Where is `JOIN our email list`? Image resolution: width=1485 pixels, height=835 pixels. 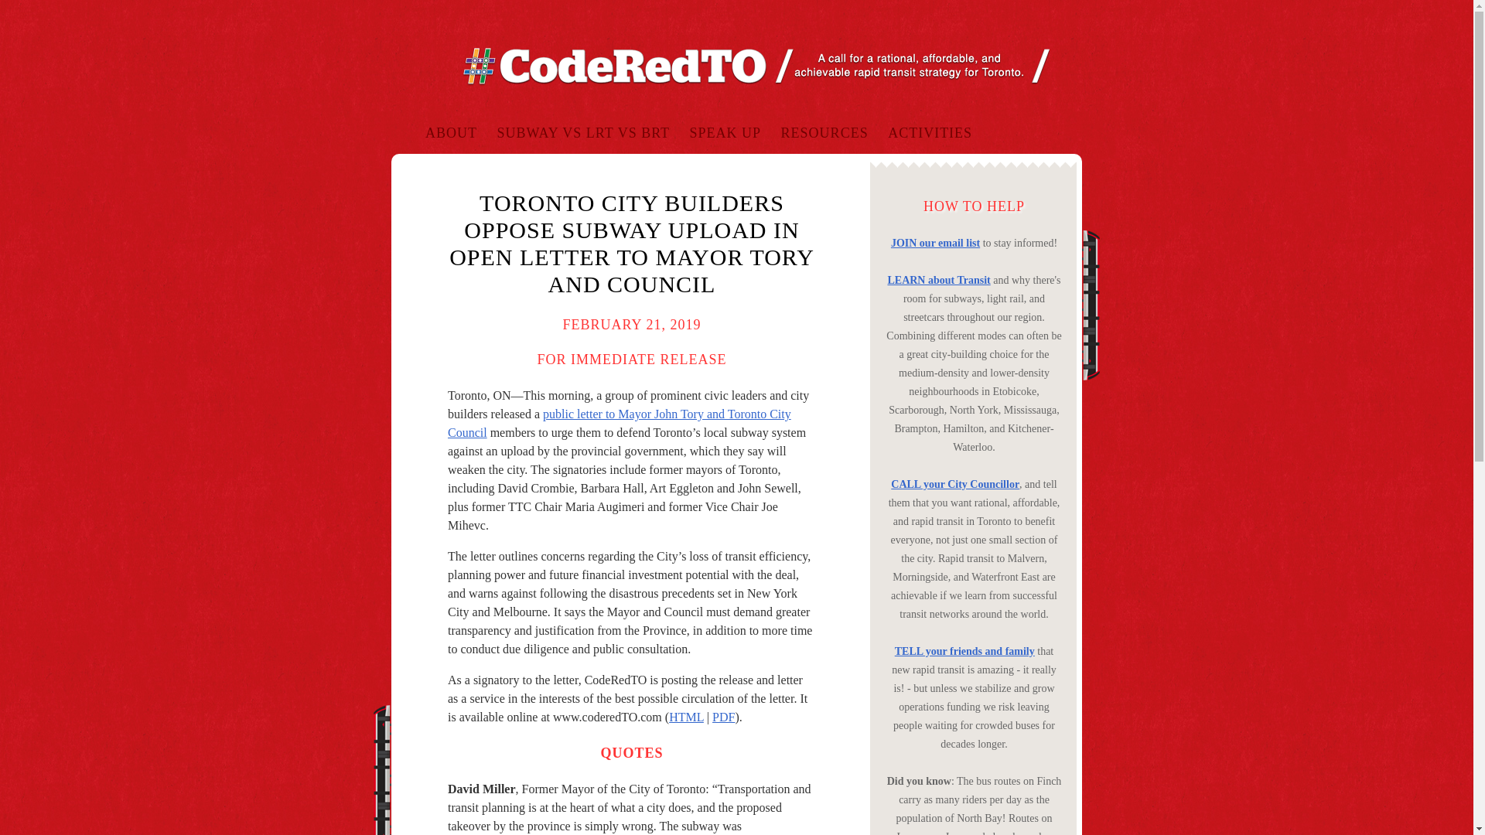
JOIN our email list is located at coordinates (936, 243).